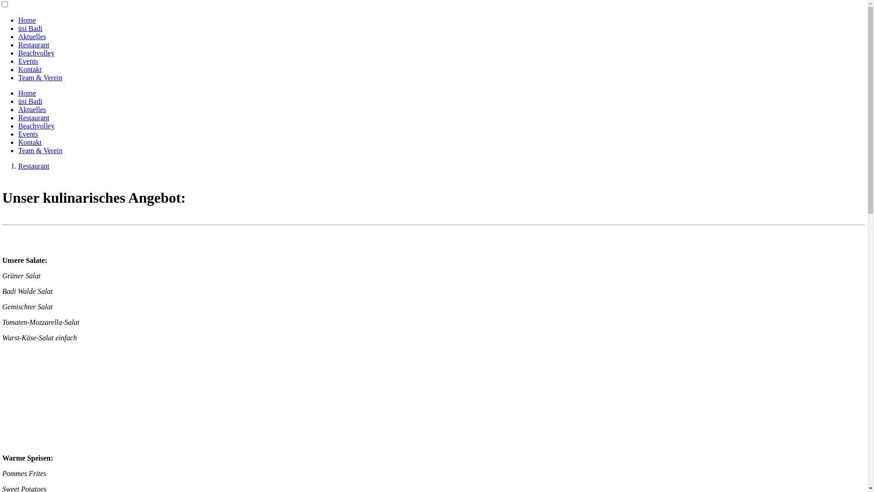 The width and height of the screenshot is (874, 492). What do you see at coordinates (34, 118) in the screenshot?
I see `Restaurant` at bounding box center [34, 118].